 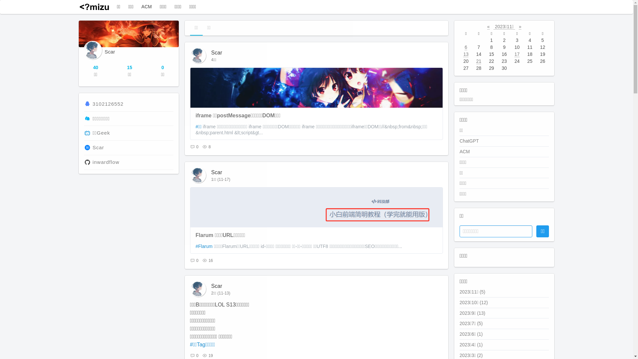 What do you see at coordinates (217, 172) in the screenshot?
I see `Scar` at bounding box center [217, 172].